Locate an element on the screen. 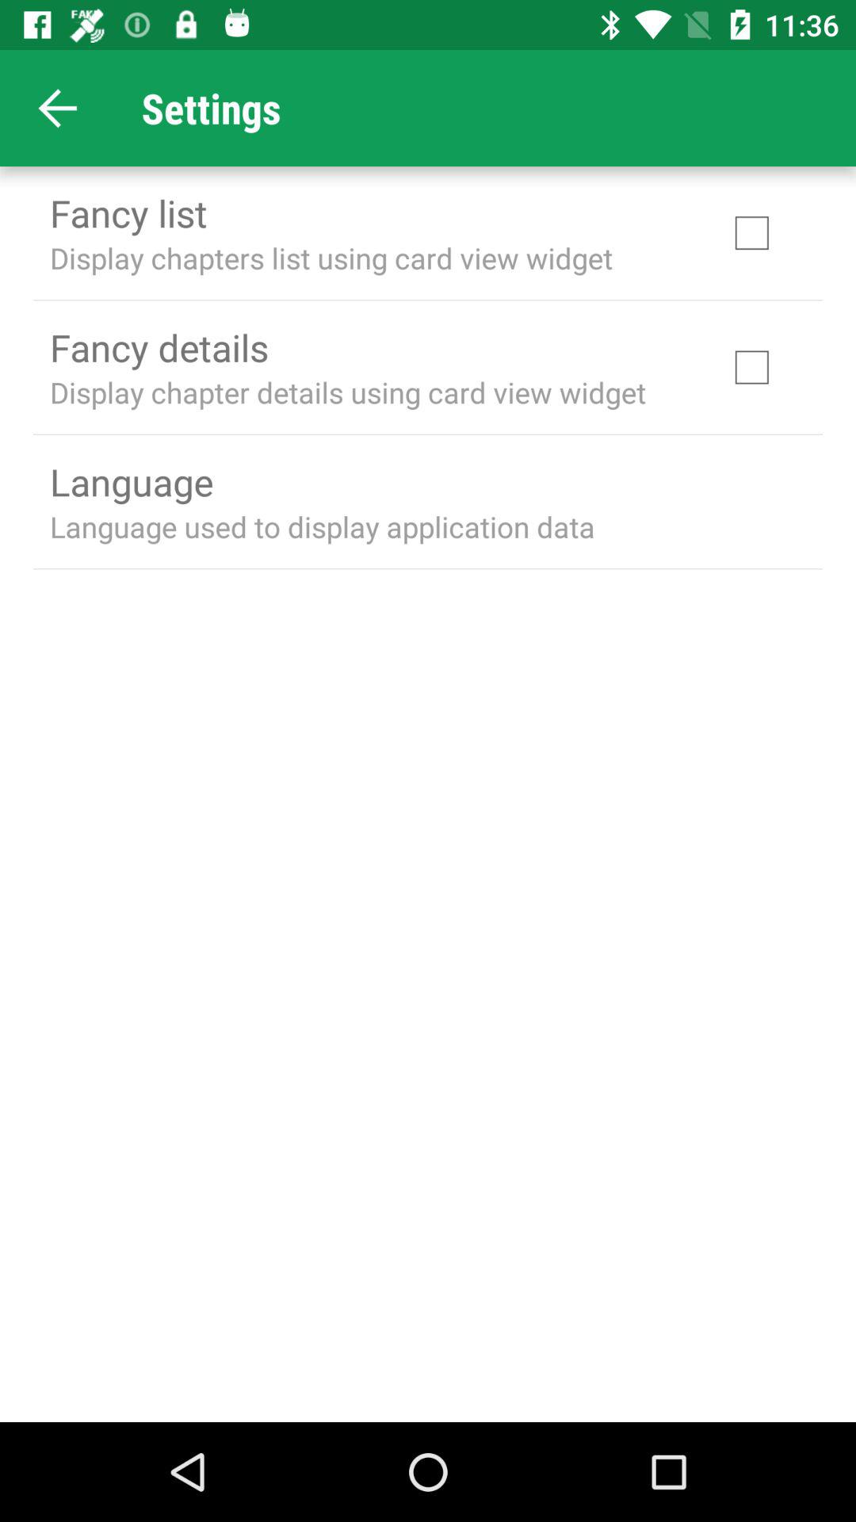 This screenshot has height=1522, width=856. select the icon below the display chapters list icon is located at coordinates (159, 347).